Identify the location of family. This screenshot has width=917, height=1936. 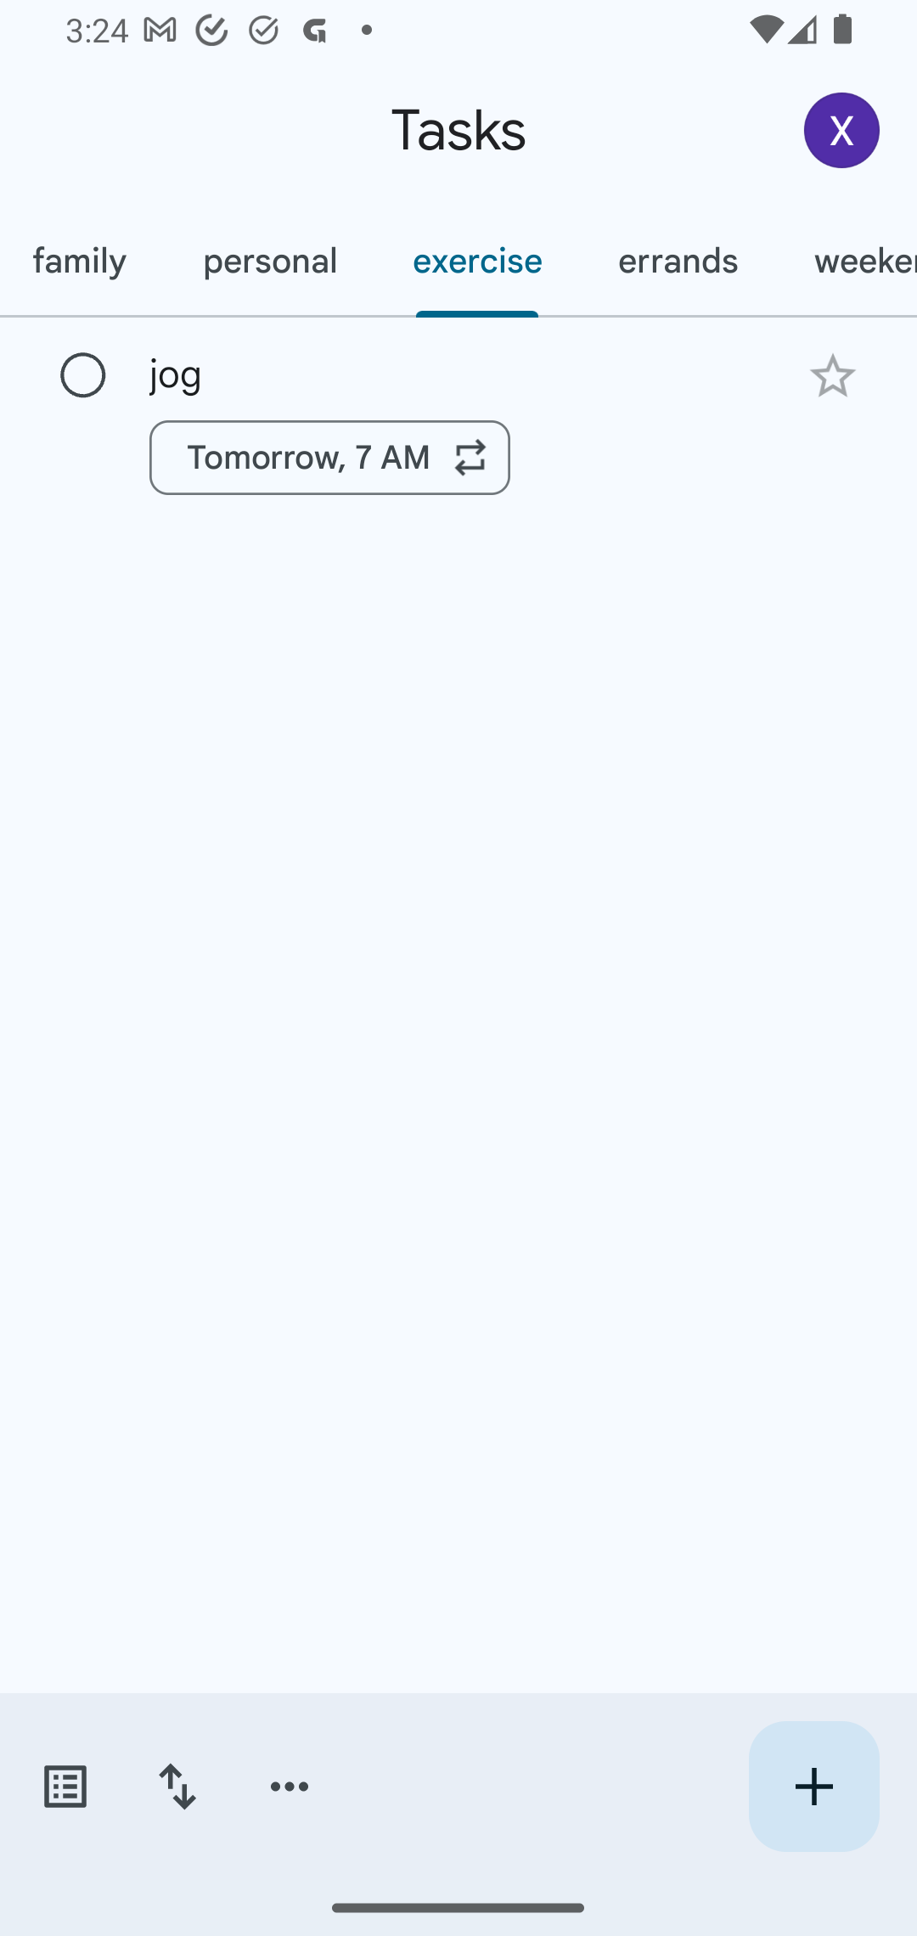
(82, 261).